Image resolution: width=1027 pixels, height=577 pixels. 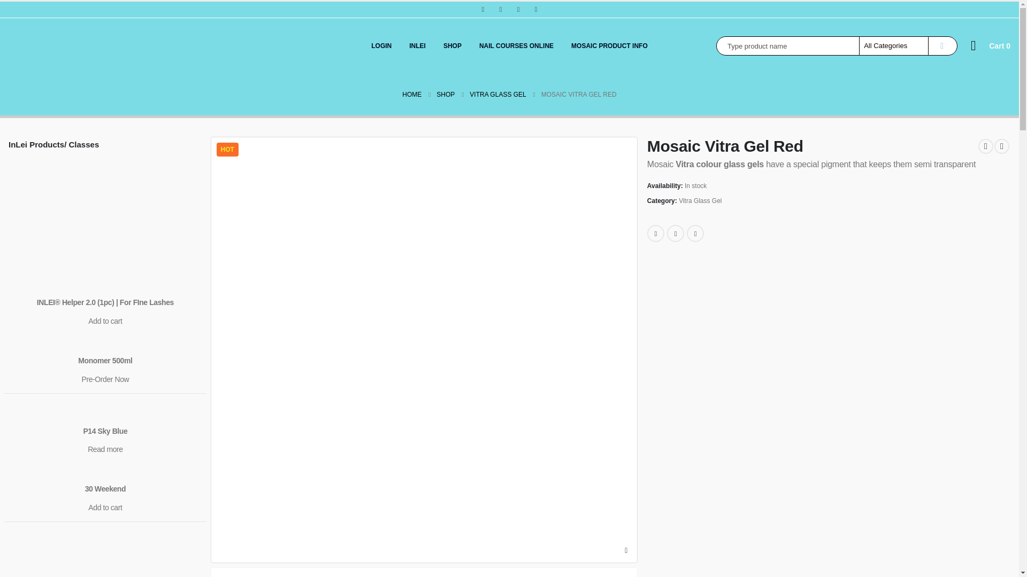 I want to click on SHOP, so click(x=453, y=45).